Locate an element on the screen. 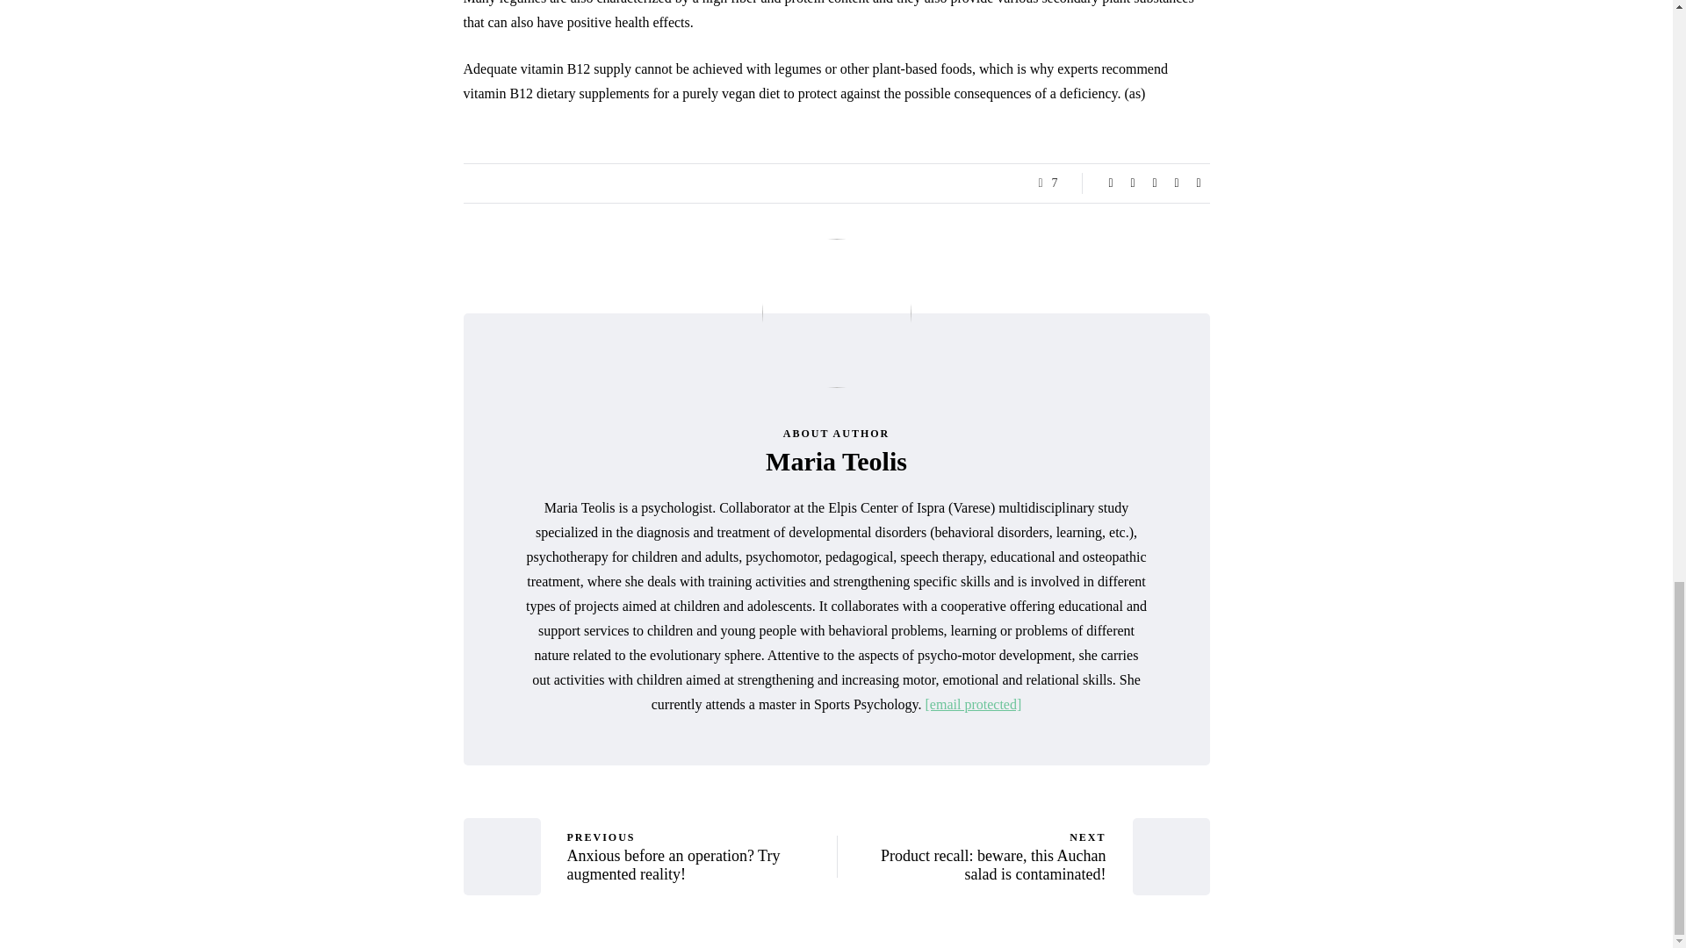 This screenshot has height=948, width=1686. Maria Teolis is located at coordinates (1110, 183).